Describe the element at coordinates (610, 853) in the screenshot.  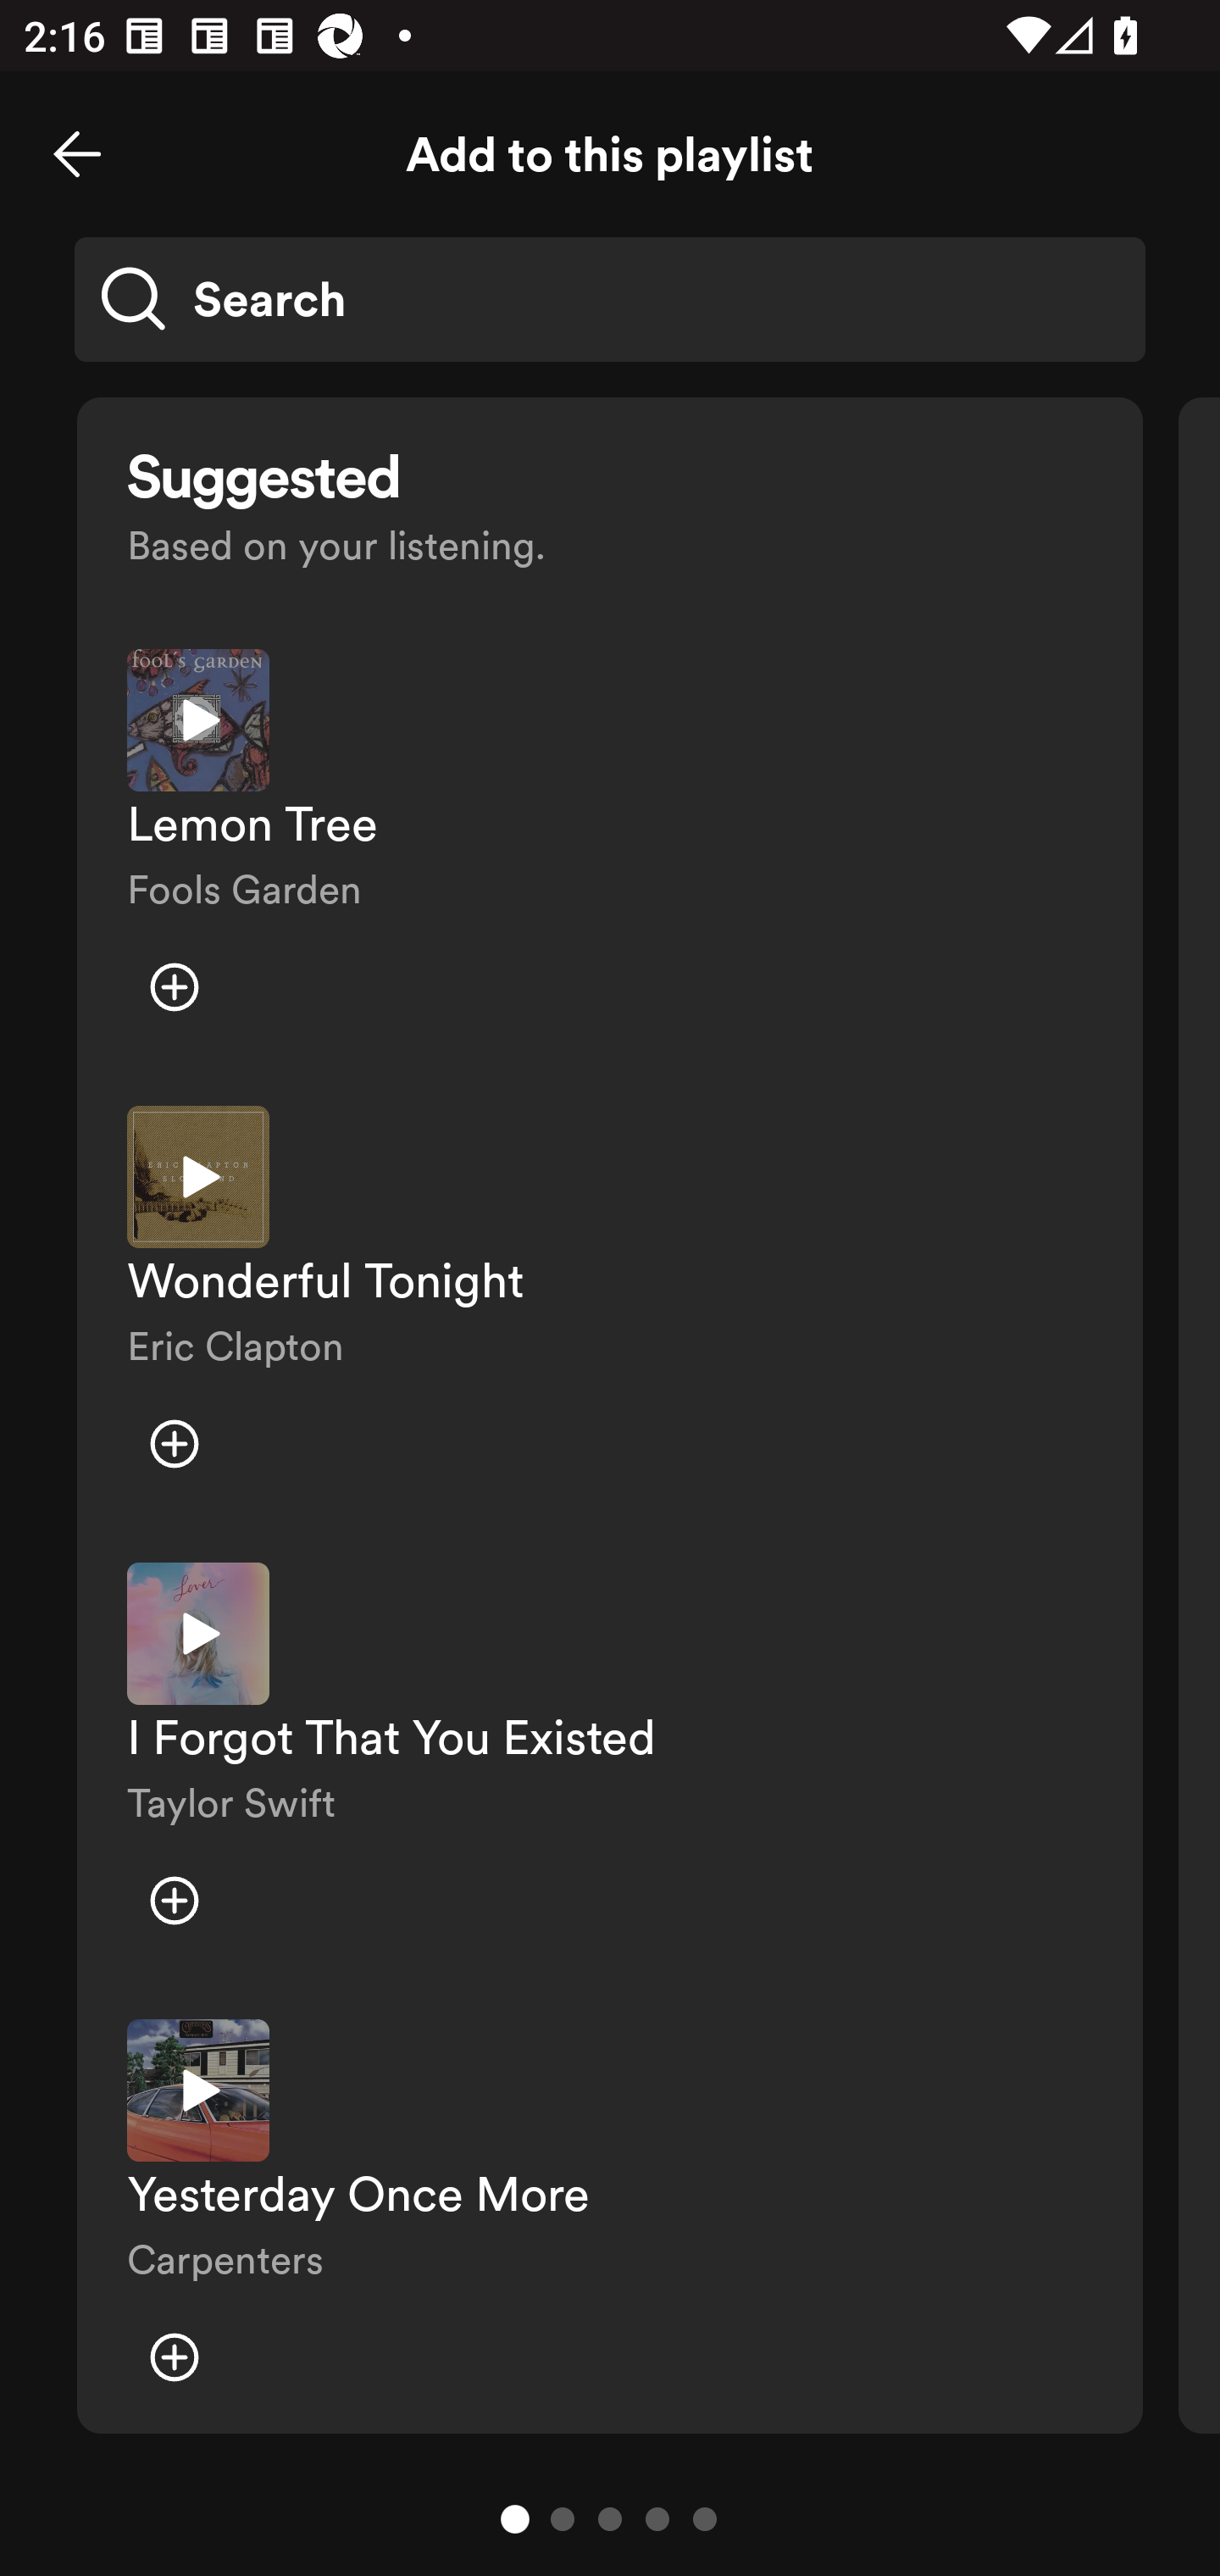
I see `Play preview Lemon Tree Fools Garden Add item` at that location.